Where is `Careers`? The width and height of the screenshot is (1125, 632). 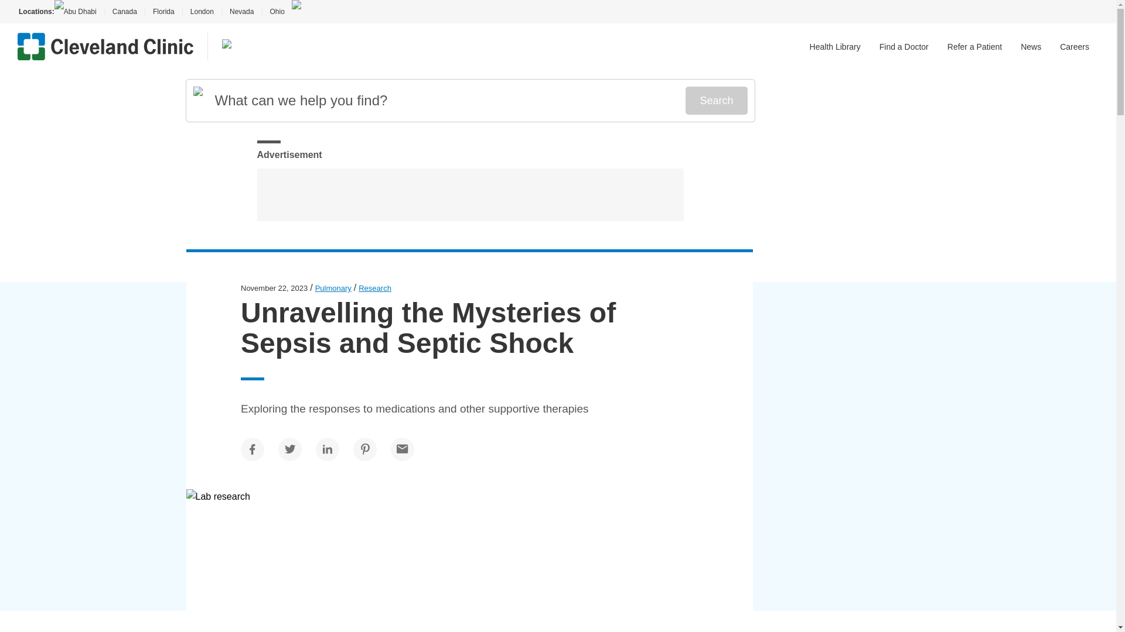 Careers is located at coordinates (1074, 47).